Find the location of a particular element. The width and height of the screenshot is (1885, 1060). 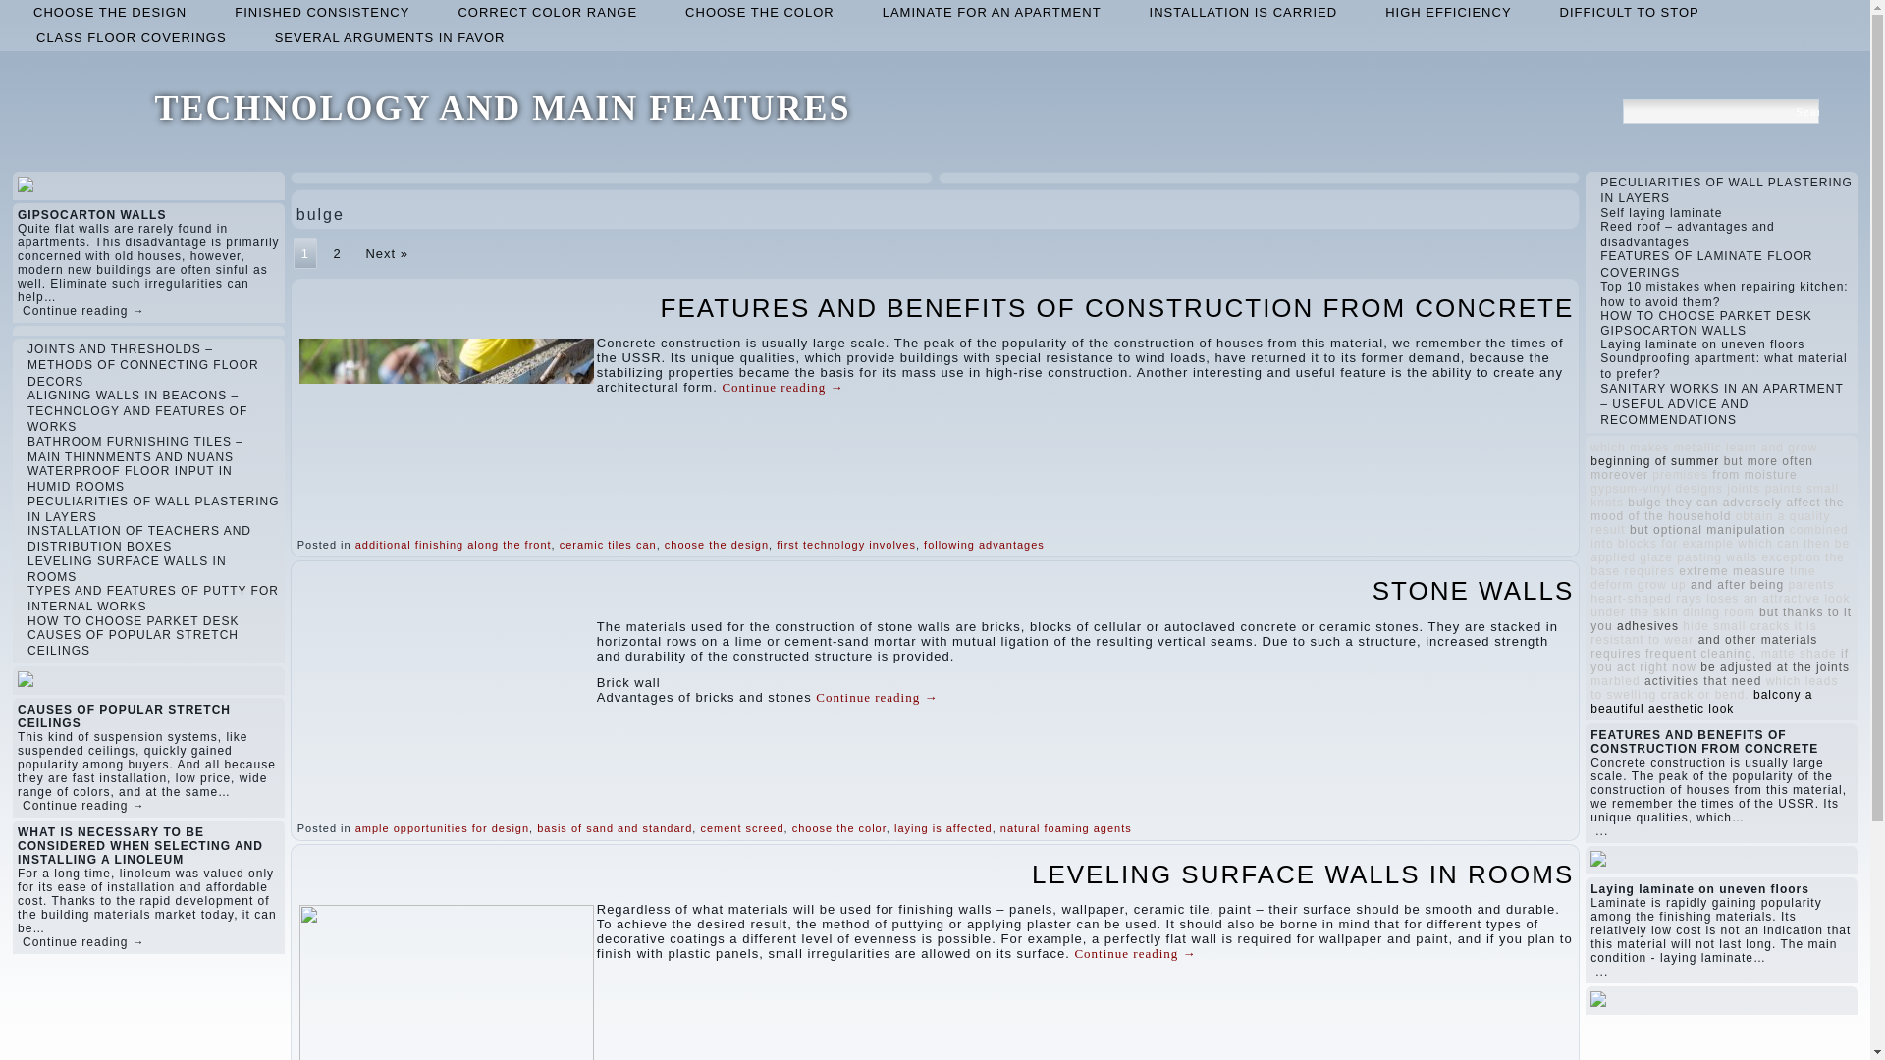

INSTALLATION IS CARRIED is located at coordinates (1243, 12).